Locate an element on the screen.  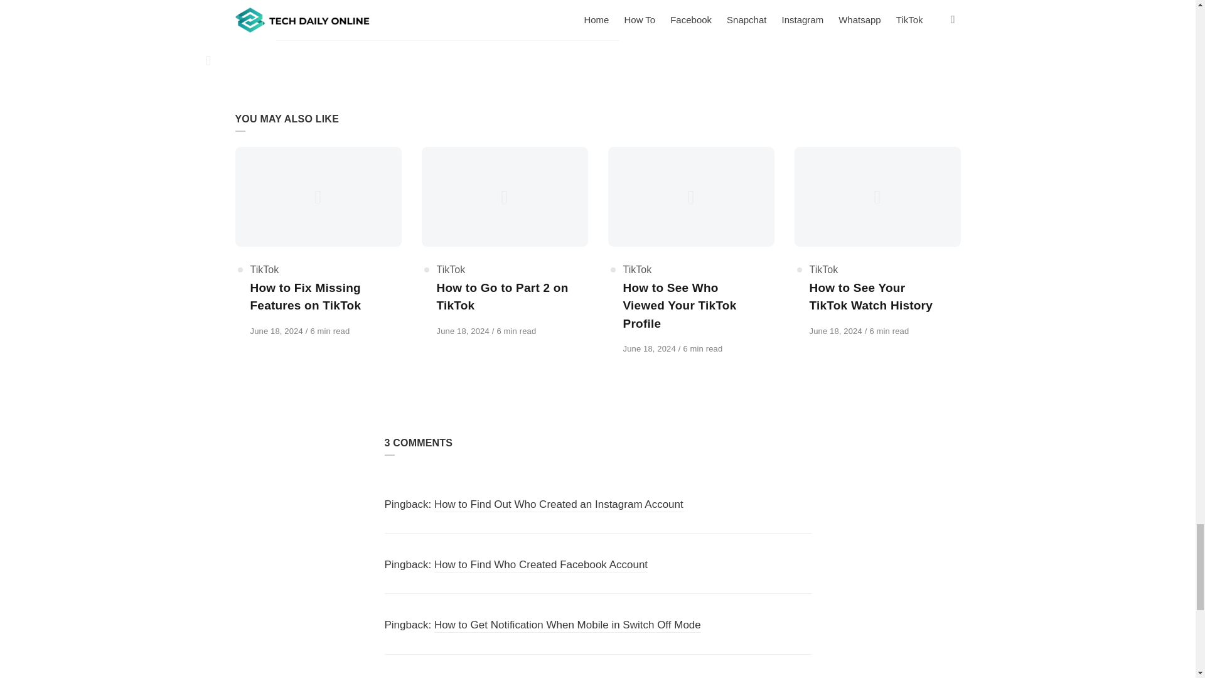
June 18, 2024 is located at coordinates (277, 330).